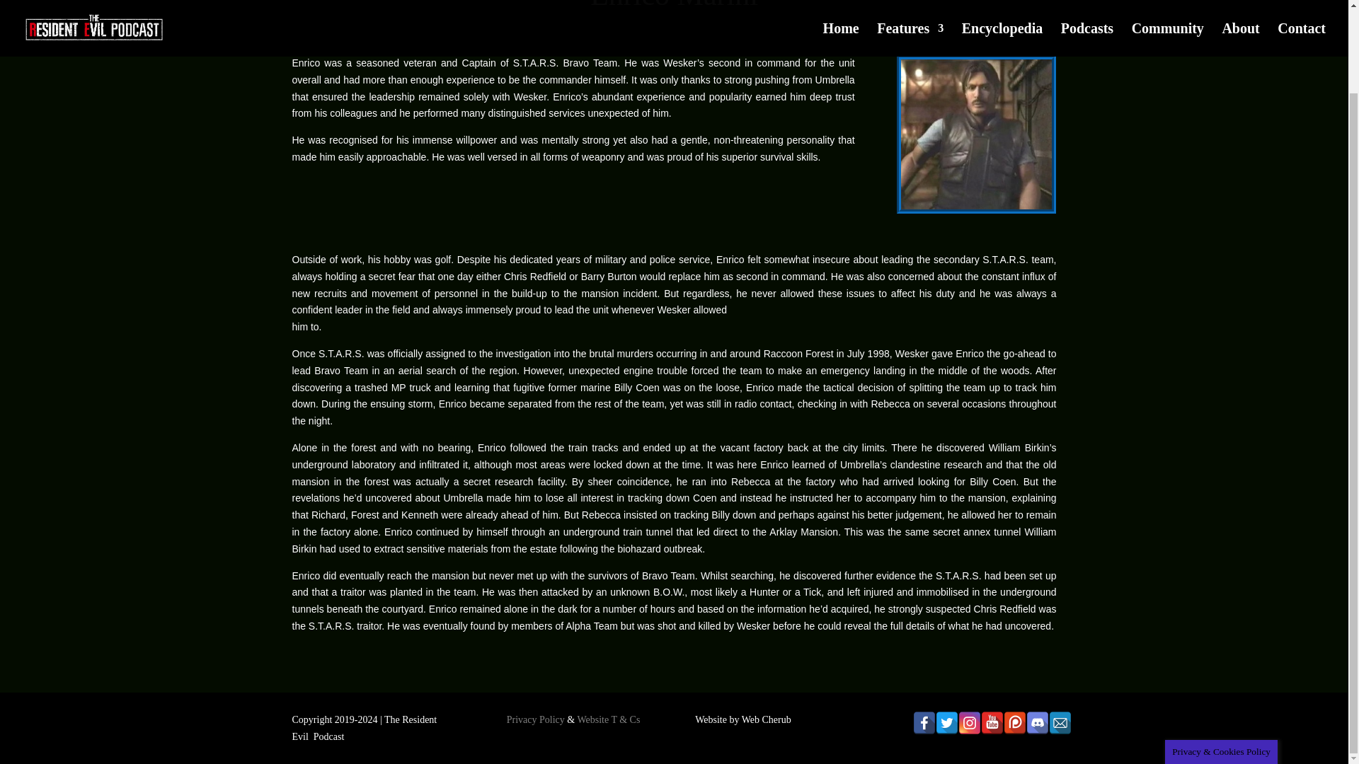 This screenshot has height=764, width=1359. Describe the element at coordinates (947, 722) in the screenshot. I see `Twitter` at that location.